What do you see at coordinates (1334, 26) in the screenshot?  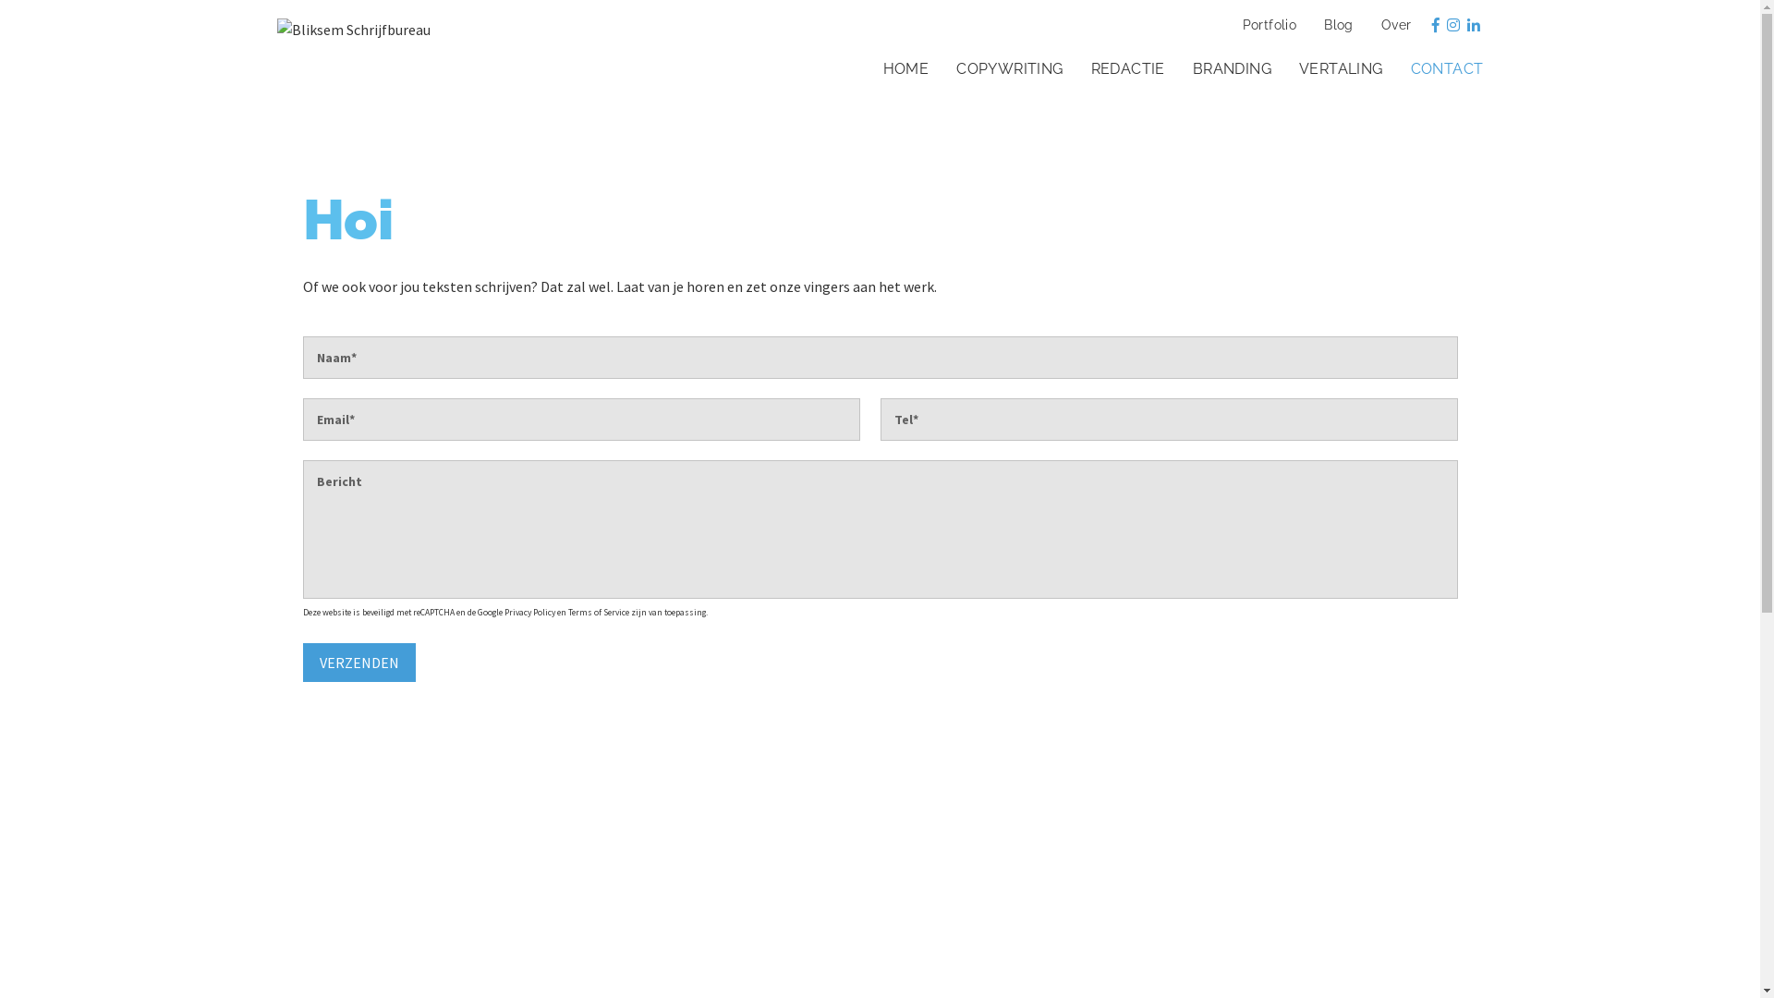 I see `Blog` at bounding box center [1334, 26].